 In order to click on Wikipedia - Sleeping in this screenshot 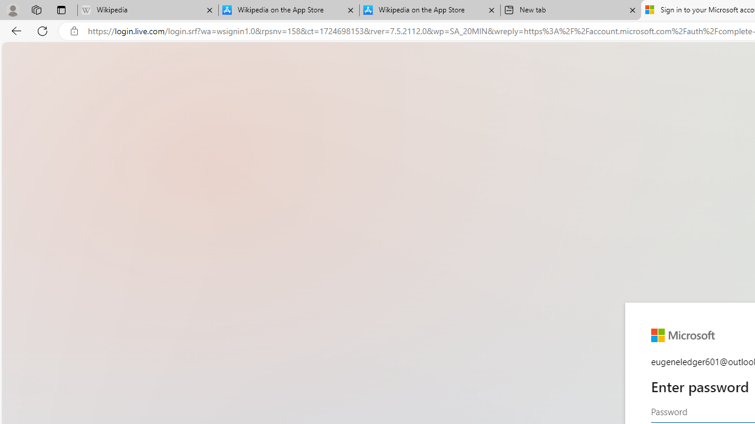, I will do `click(147, 11)`.